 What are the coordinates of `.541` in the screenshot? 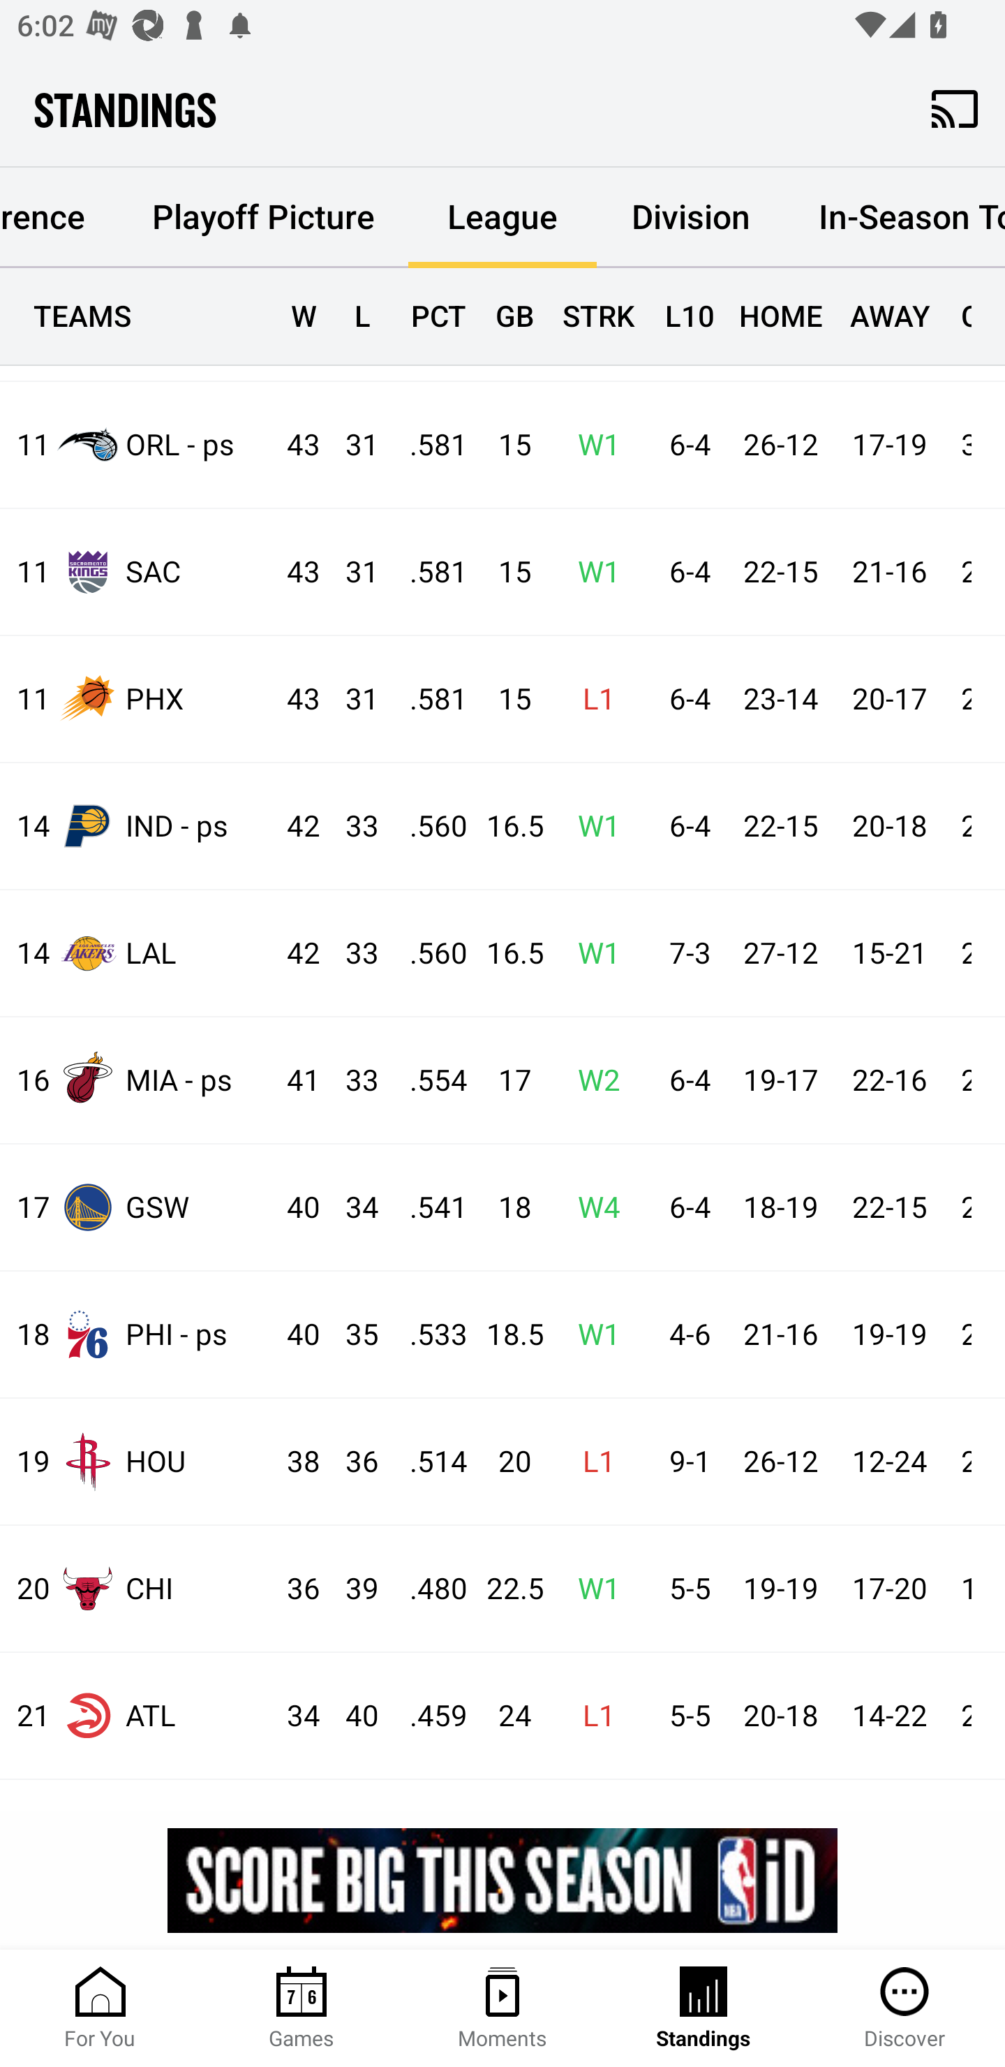 It's located at (426, 1208).